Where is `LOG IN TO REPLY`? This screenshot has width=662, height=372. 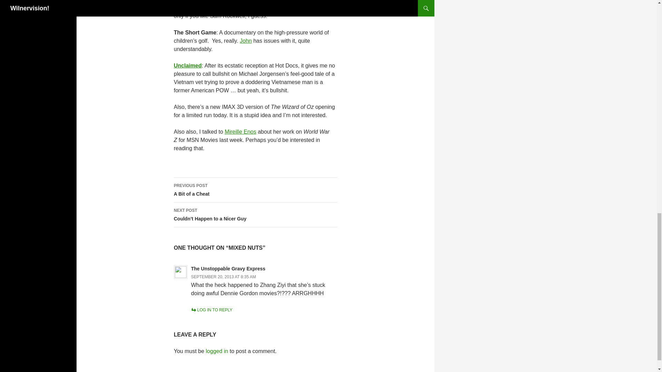 LOG IN TO REPLY is located at coordinates (212, 310).